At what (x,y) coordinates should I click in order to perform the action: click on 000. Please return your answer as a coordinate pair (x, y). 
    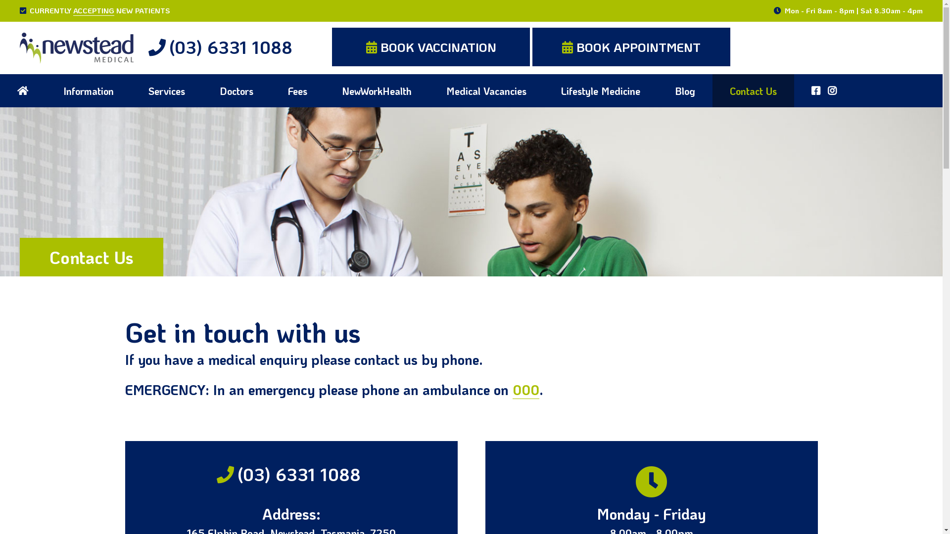
    Looking at the image, I should click on (526, 390).